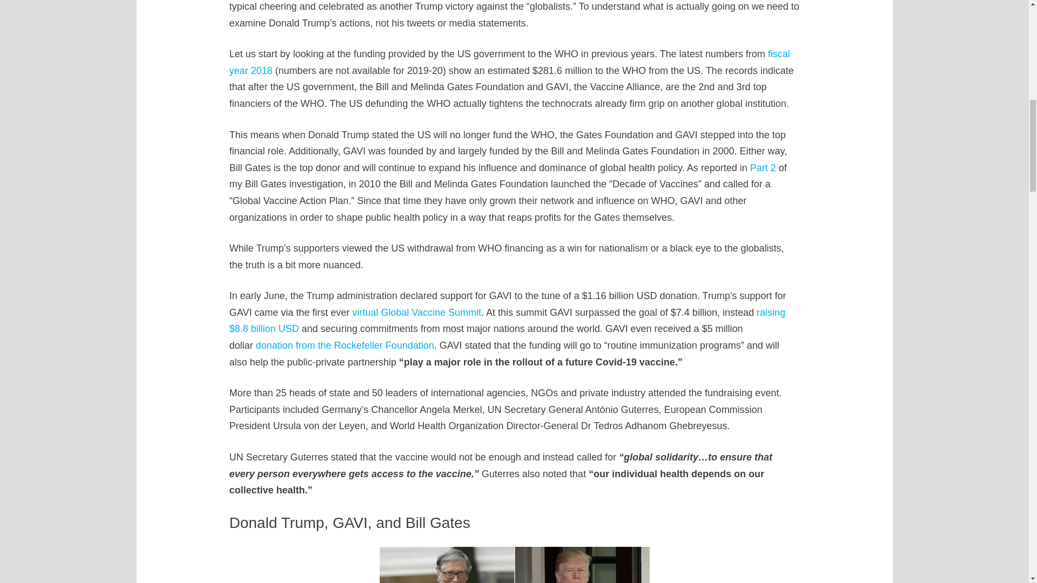 This screenshot has width=1037, height=583. I want to click on Part 2, so click(763, 167).